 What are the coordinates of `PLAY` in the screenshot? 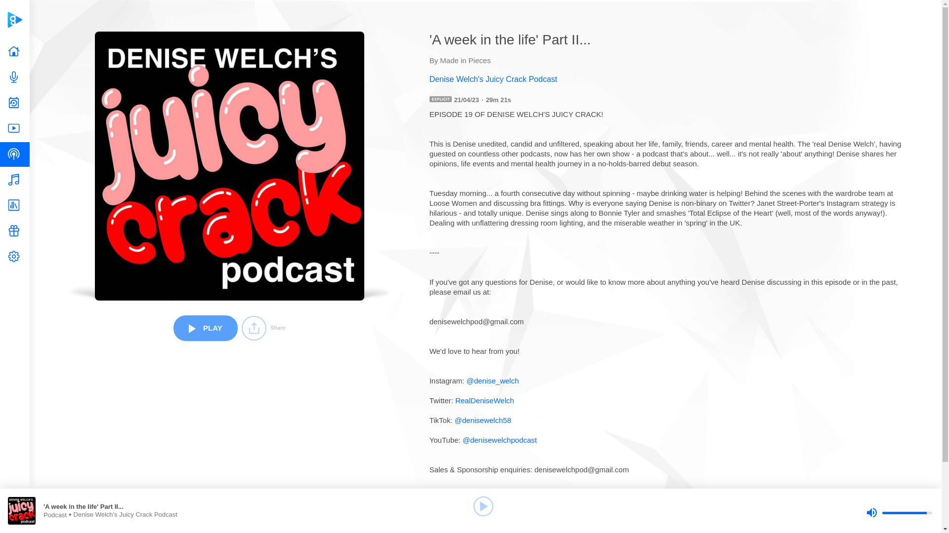 It's located at (206, 328).